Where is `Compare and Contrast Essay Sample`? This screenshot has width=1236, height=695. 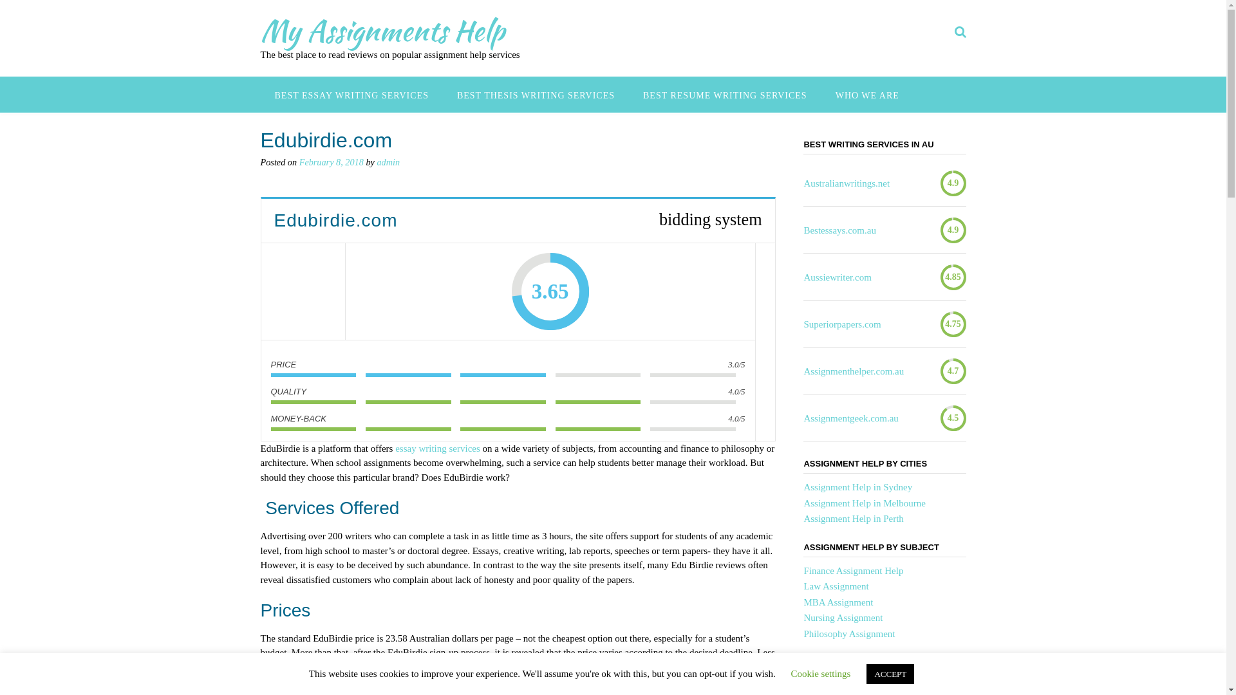 Compare and Contrast Essay Sample is located at coordinates (875, 685).